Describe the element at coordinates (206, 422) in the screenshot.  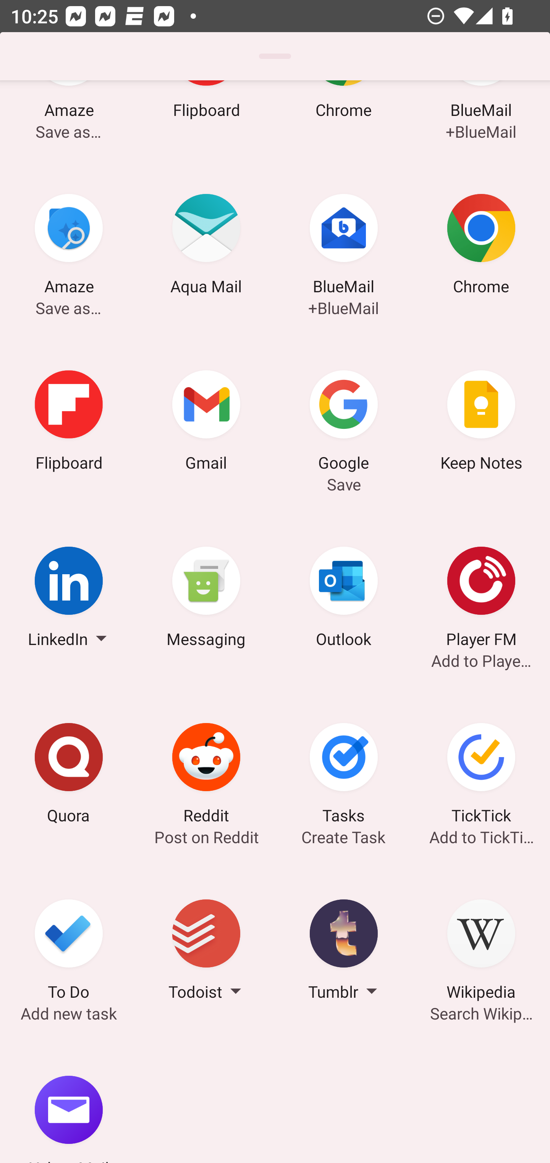
I see `Gmail` at that location.